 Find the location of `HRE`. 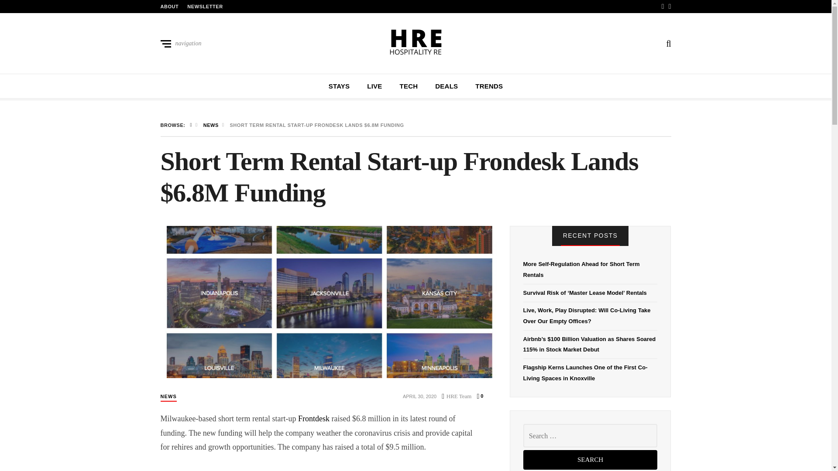

HRE is located at coordinates (416, 41).